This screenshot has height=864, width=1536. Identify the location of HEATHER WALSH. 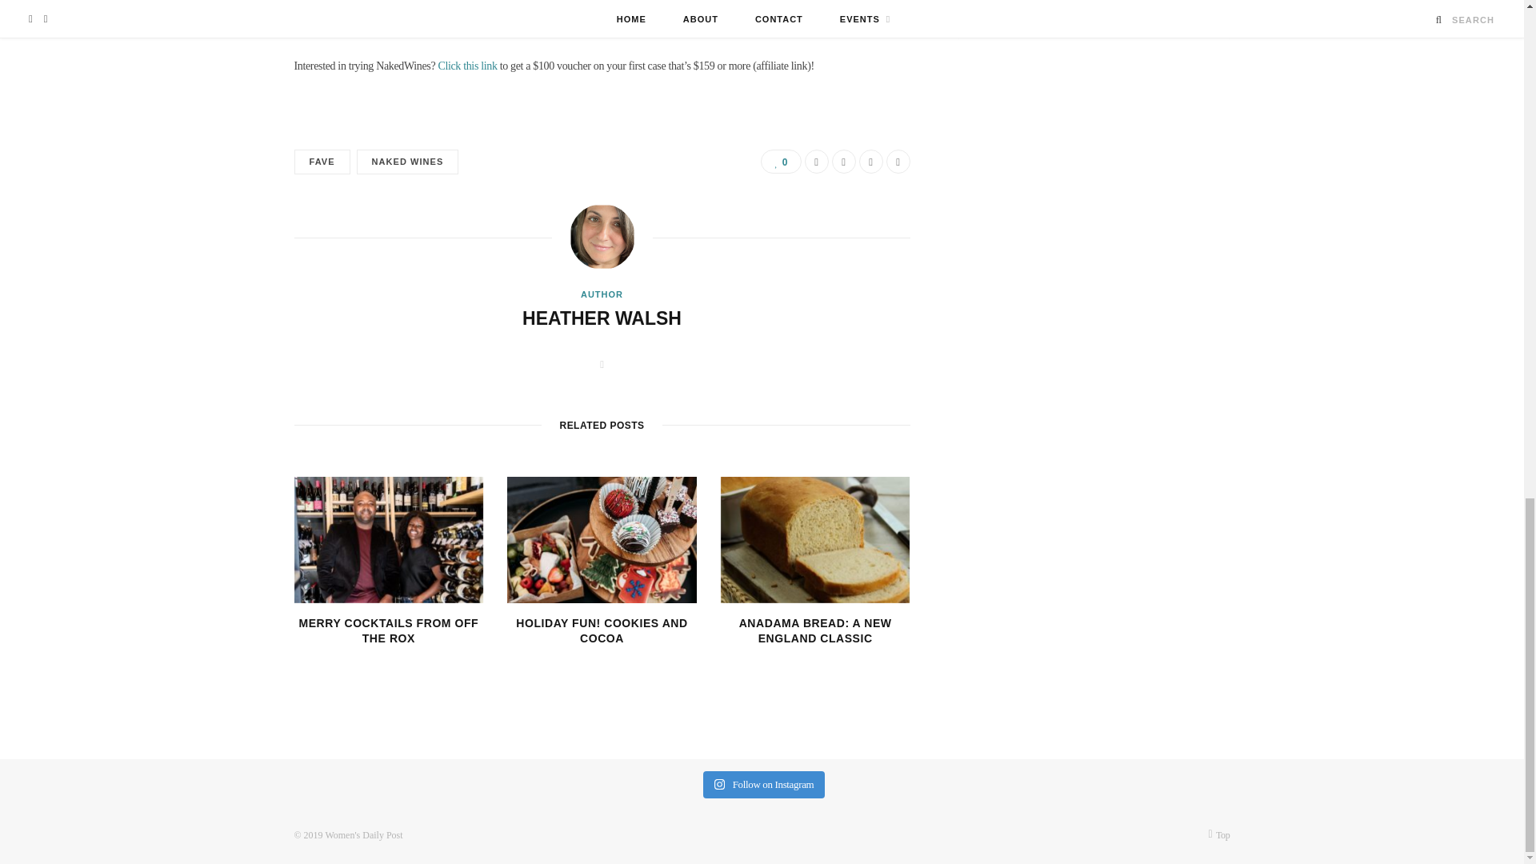
(602, 318).